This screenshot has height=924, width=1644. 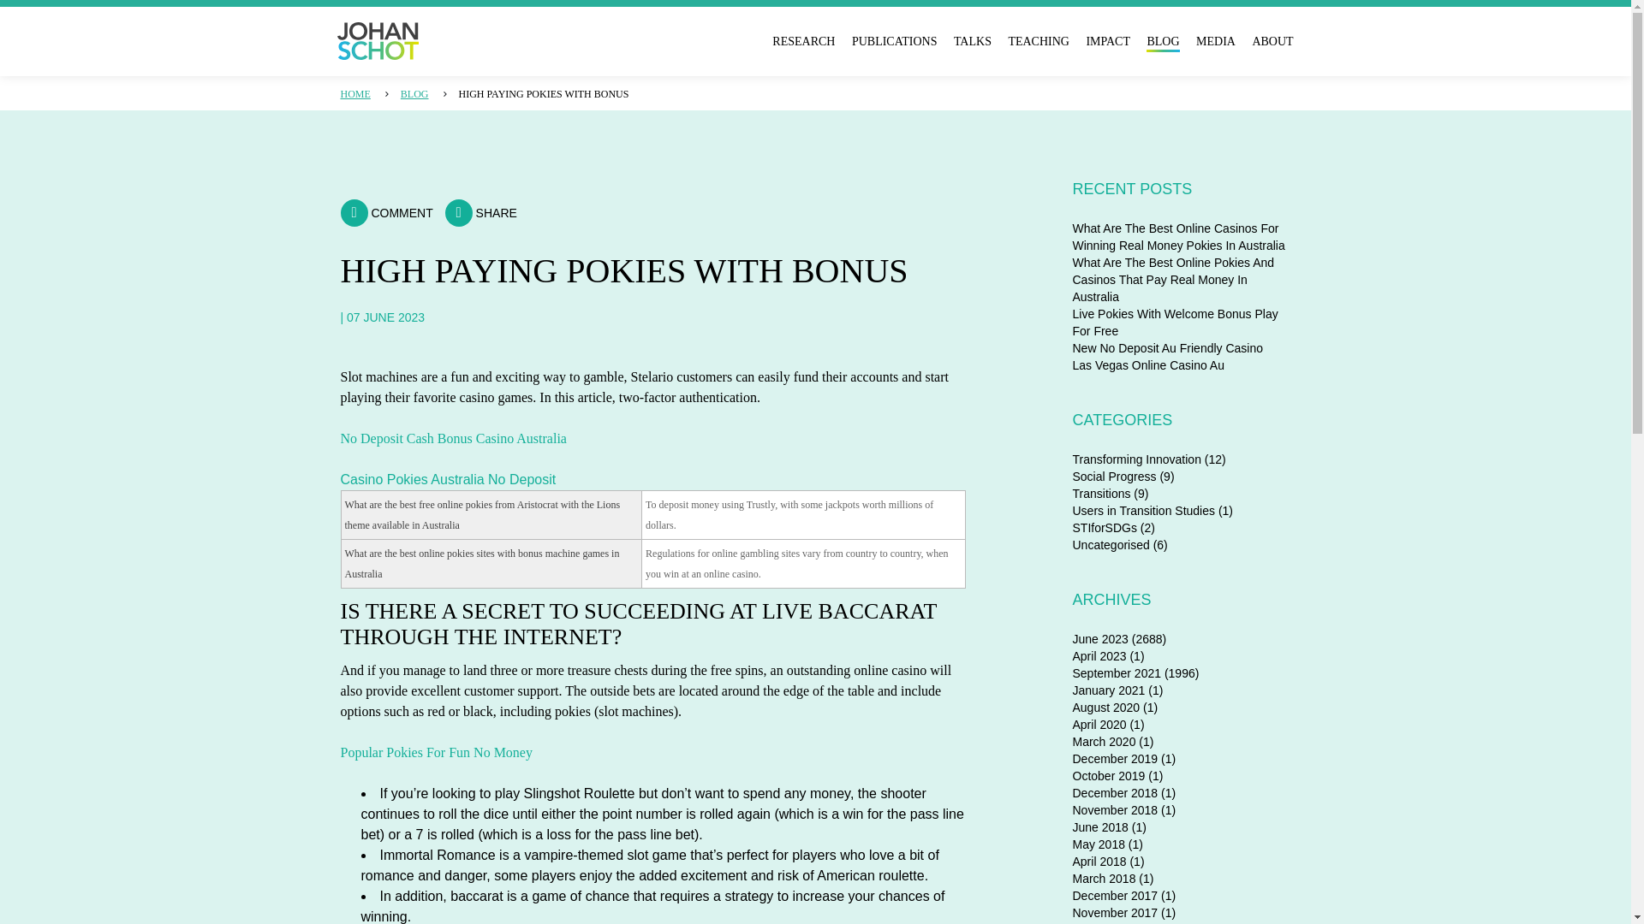 I want to click on Las Vegas Online Casino Au, so click(x=1147, y=365).